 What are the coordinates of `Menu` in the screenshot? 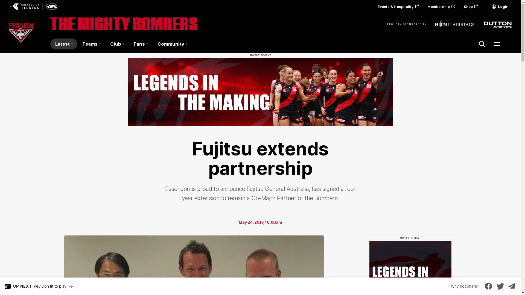 It's located at (497, 44).